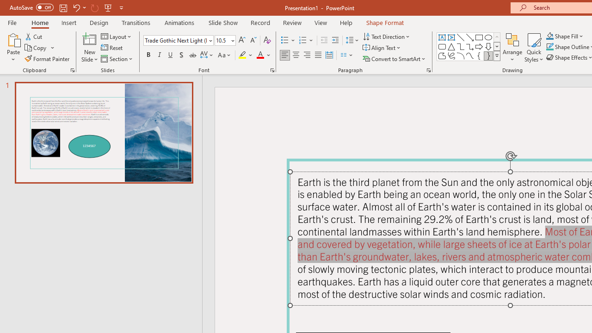  What do you see at coordinates (382, 48) in the screenshot?
I see `Align Text` at bounding box center [382, 48].